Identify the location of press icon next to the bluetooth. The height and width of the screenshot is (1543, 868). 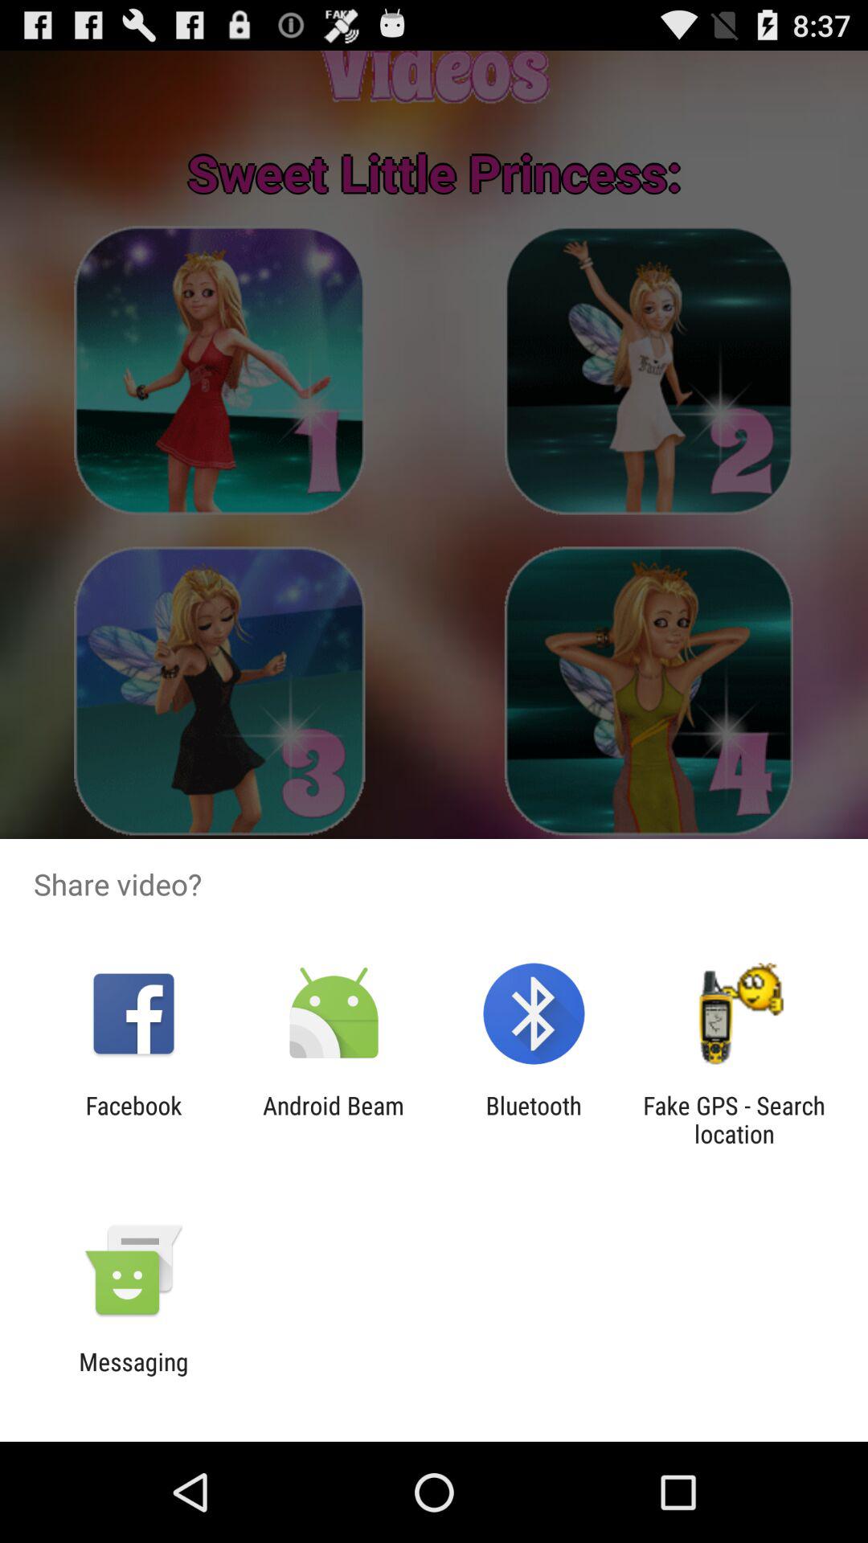
(734, 1119).